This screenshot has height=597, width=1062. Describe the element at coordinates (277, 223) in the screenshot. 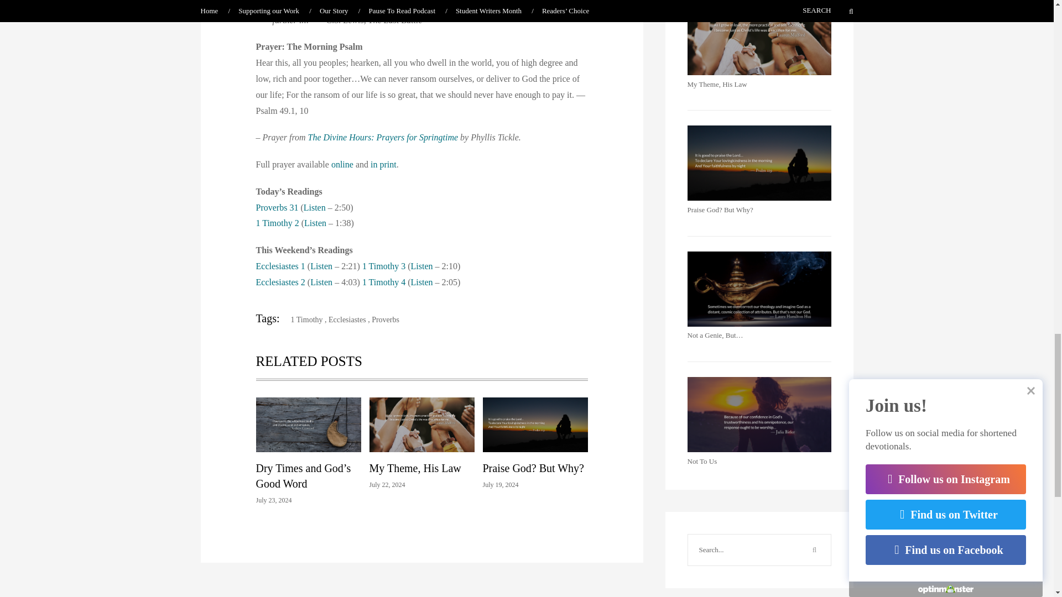

I see `1 Timothy 2` at that location.